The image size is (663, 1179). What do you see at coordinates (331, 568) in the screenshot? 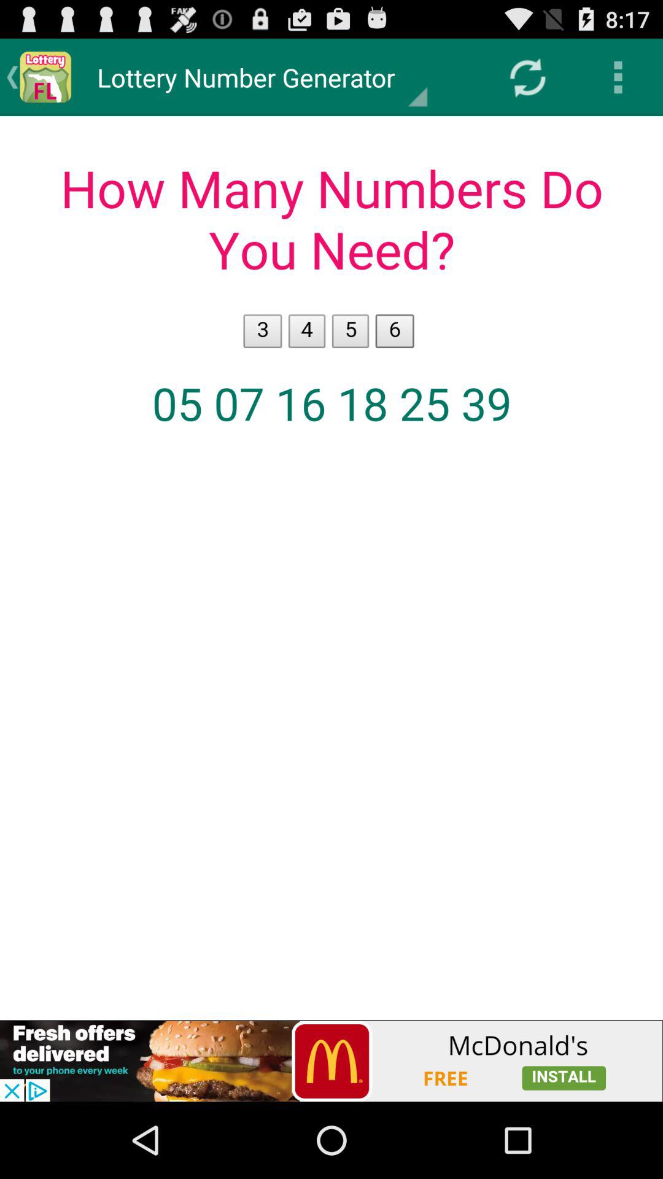
I see `screen display` at bounding box center [331, 568].